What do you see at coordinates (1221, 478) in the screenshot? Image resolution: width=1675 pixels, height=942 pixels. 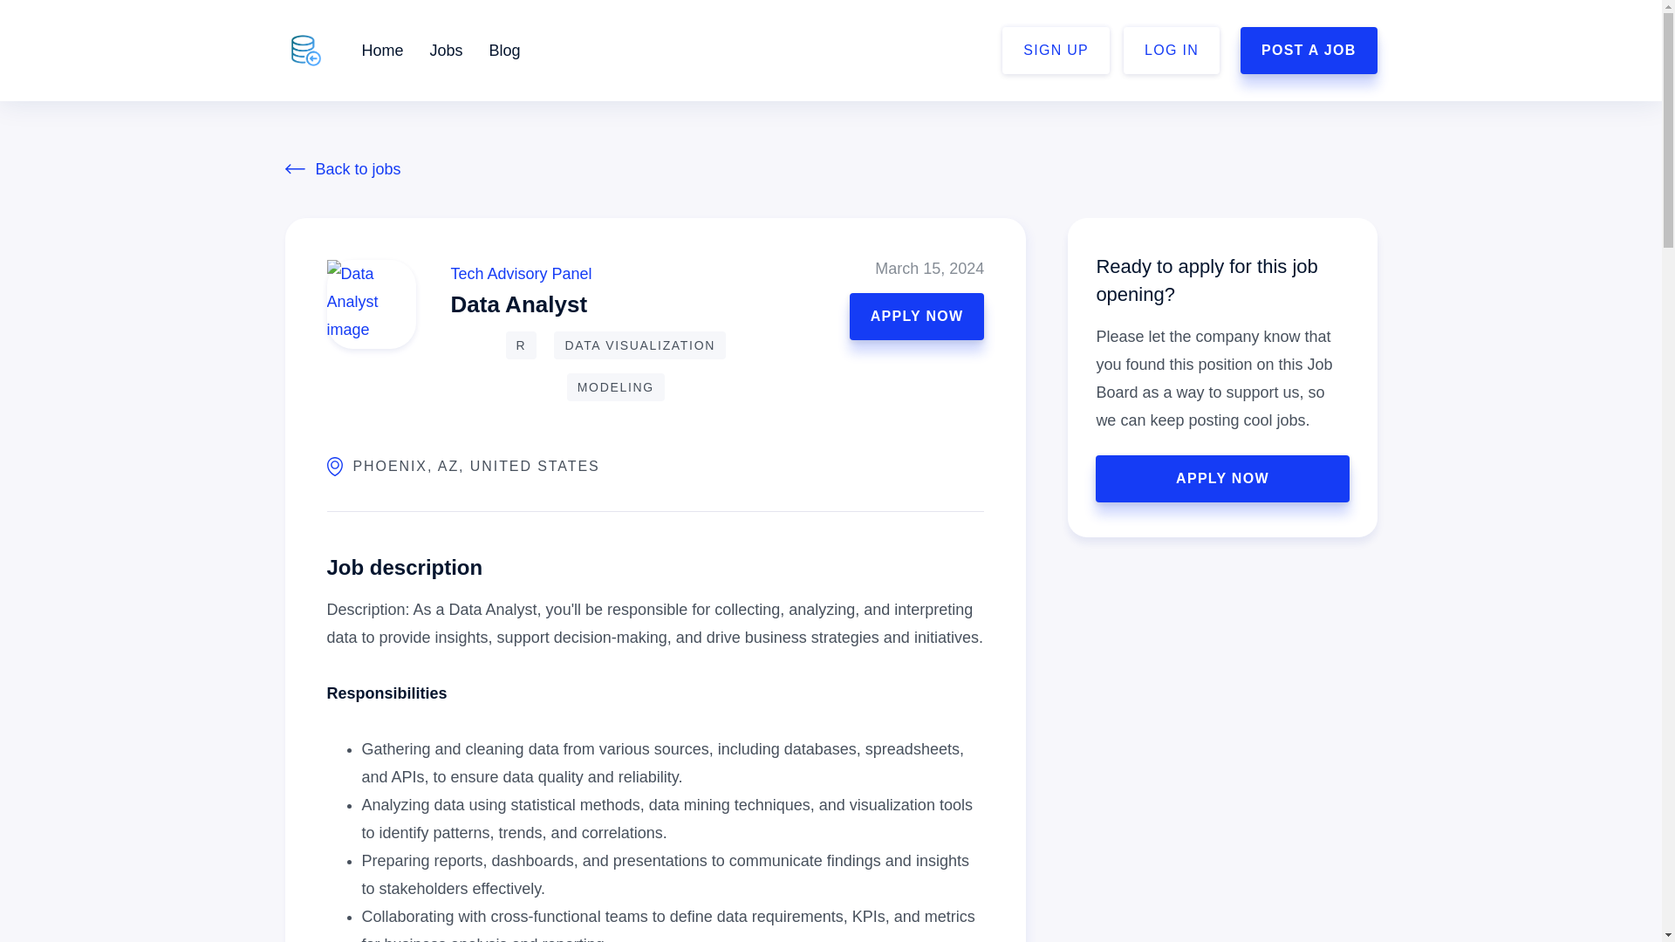 I see `APPLY NOW` at bounding box center [1221, 478].